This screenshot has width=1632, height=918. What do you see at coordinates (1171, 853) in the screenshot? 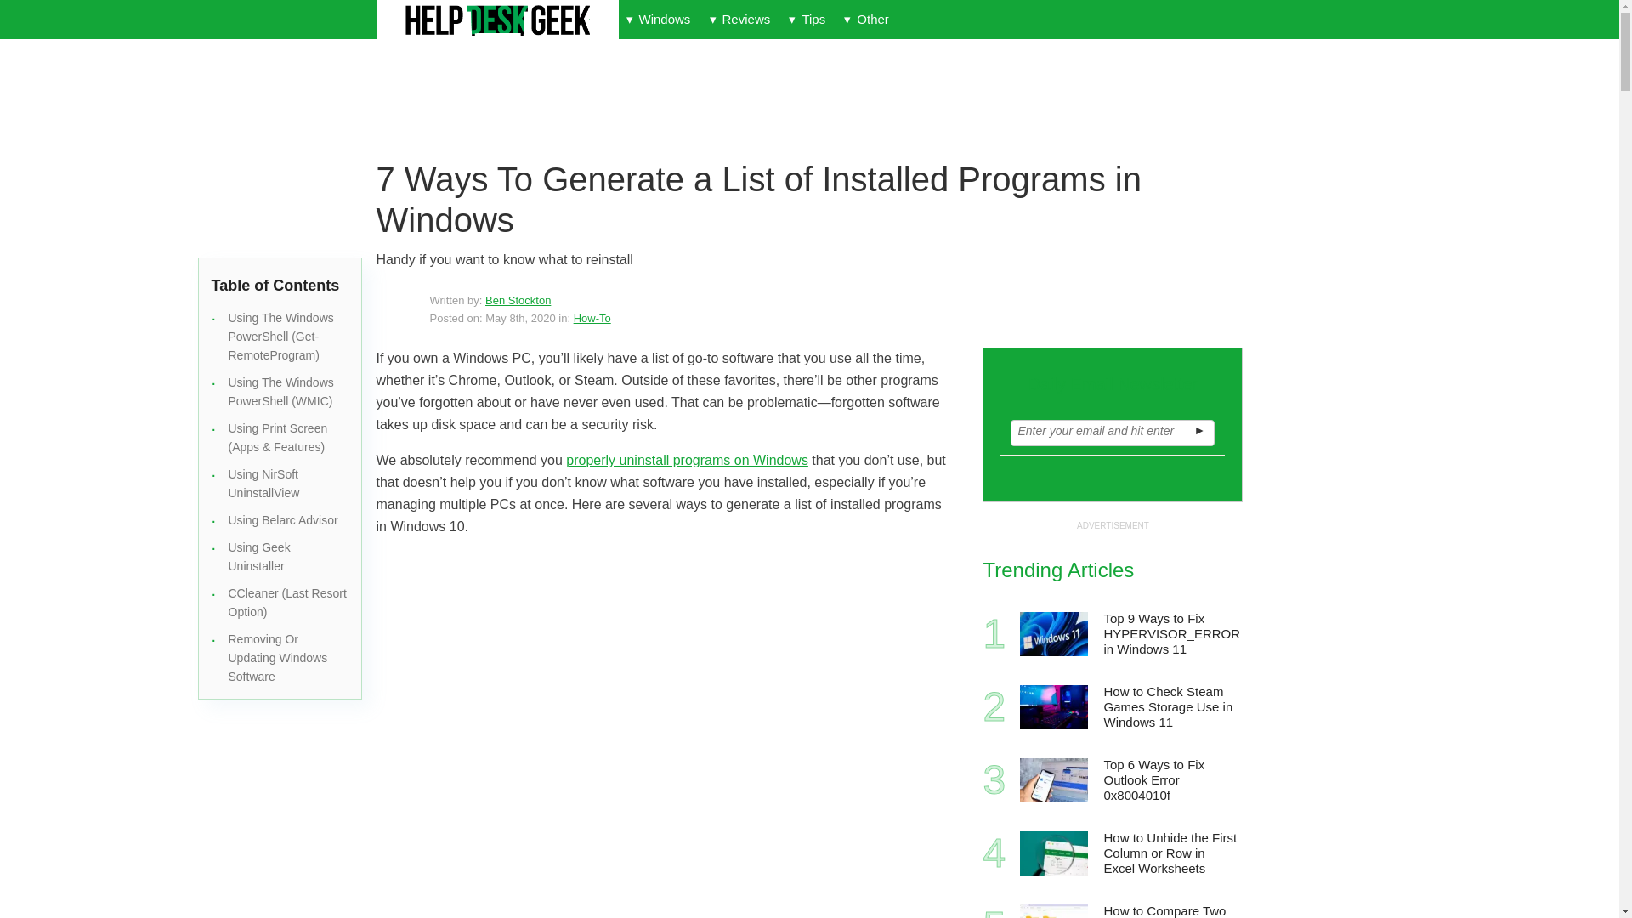
I see `How to Unhide the First Column or Row in Excel Worksheets` at bounding box center [1171, 853].